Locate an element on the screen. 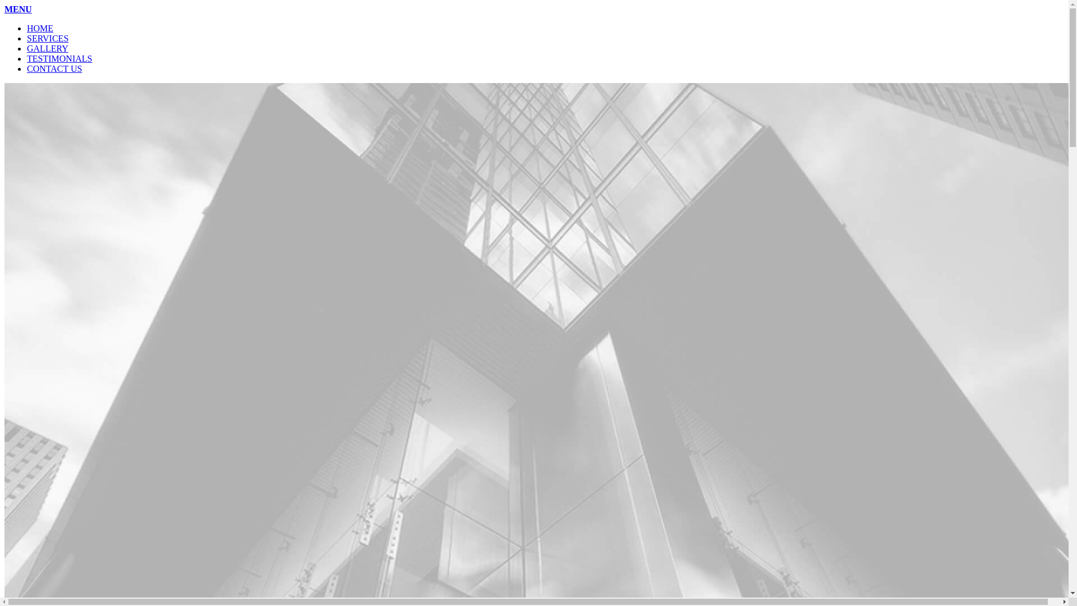  TESTIMONIALS is located at coordinates (59, 58).